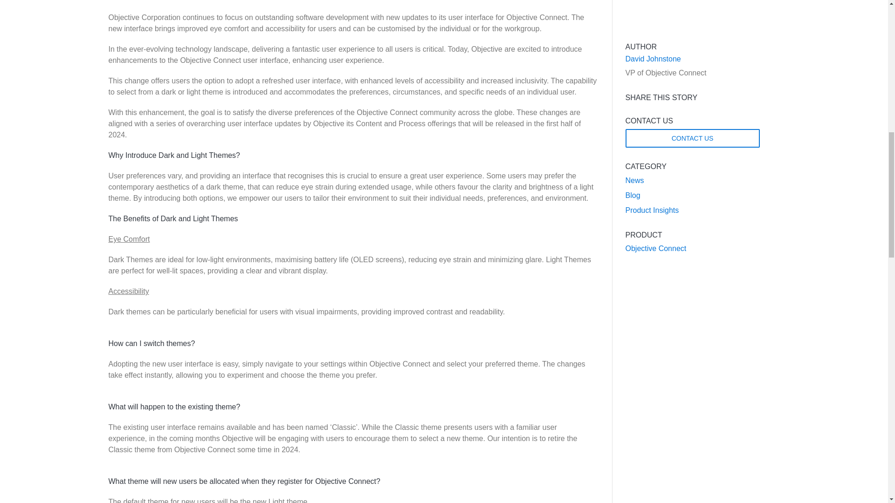 This screenshot has height=503, width=895. Describe the element at coordinates (633, 195) in the screenshot. I see `Blog` at that location.